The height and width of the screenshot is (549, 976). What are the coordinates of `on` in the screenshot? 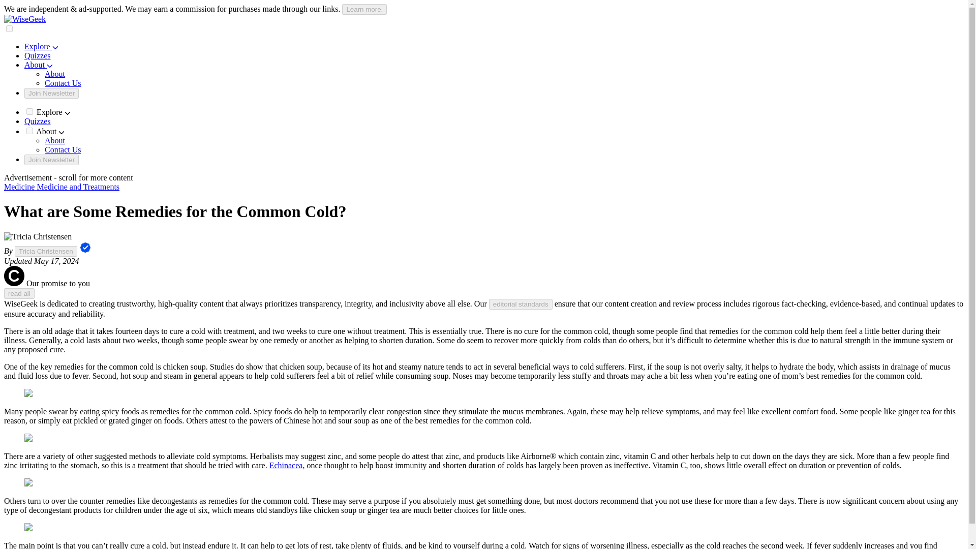 It's located at (9, 28).